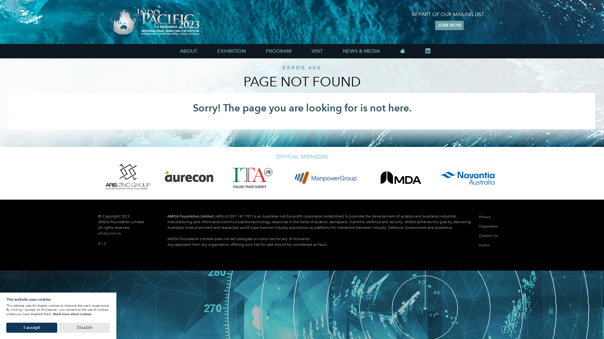 Image resolution: width=604 pixels, height=339 pixels. I want to click on JOIN NOW, so click(449, 25).